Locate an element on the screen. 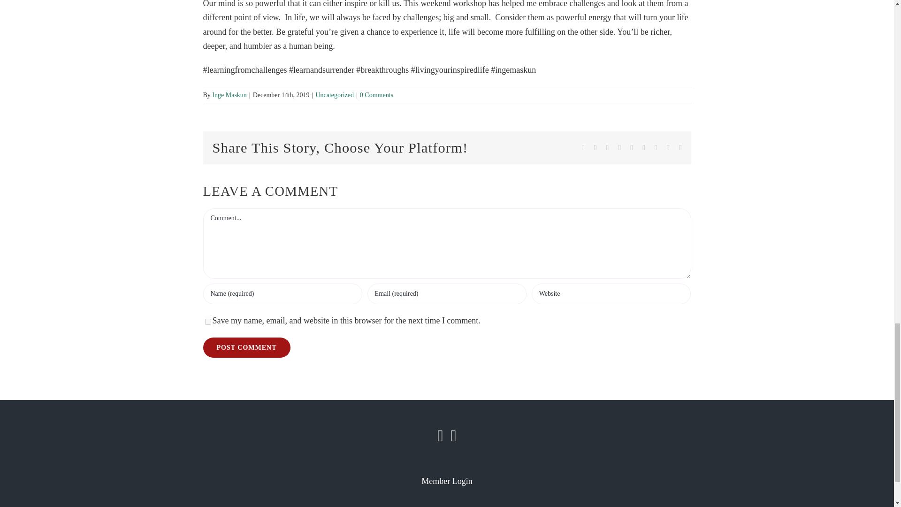  Uncategorized is located at coordinates (335, 95).